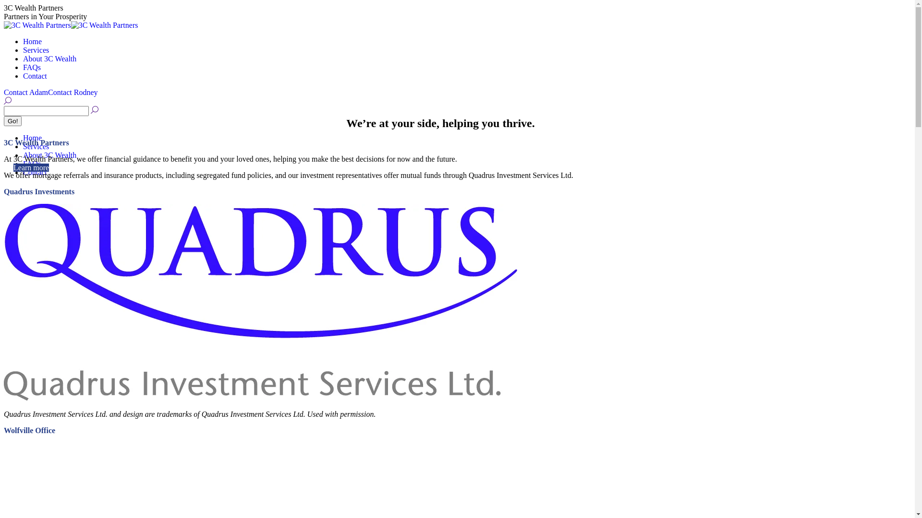  Describe the element at coordinates (33, 41) in the screenshot. I see `Home` at that location.